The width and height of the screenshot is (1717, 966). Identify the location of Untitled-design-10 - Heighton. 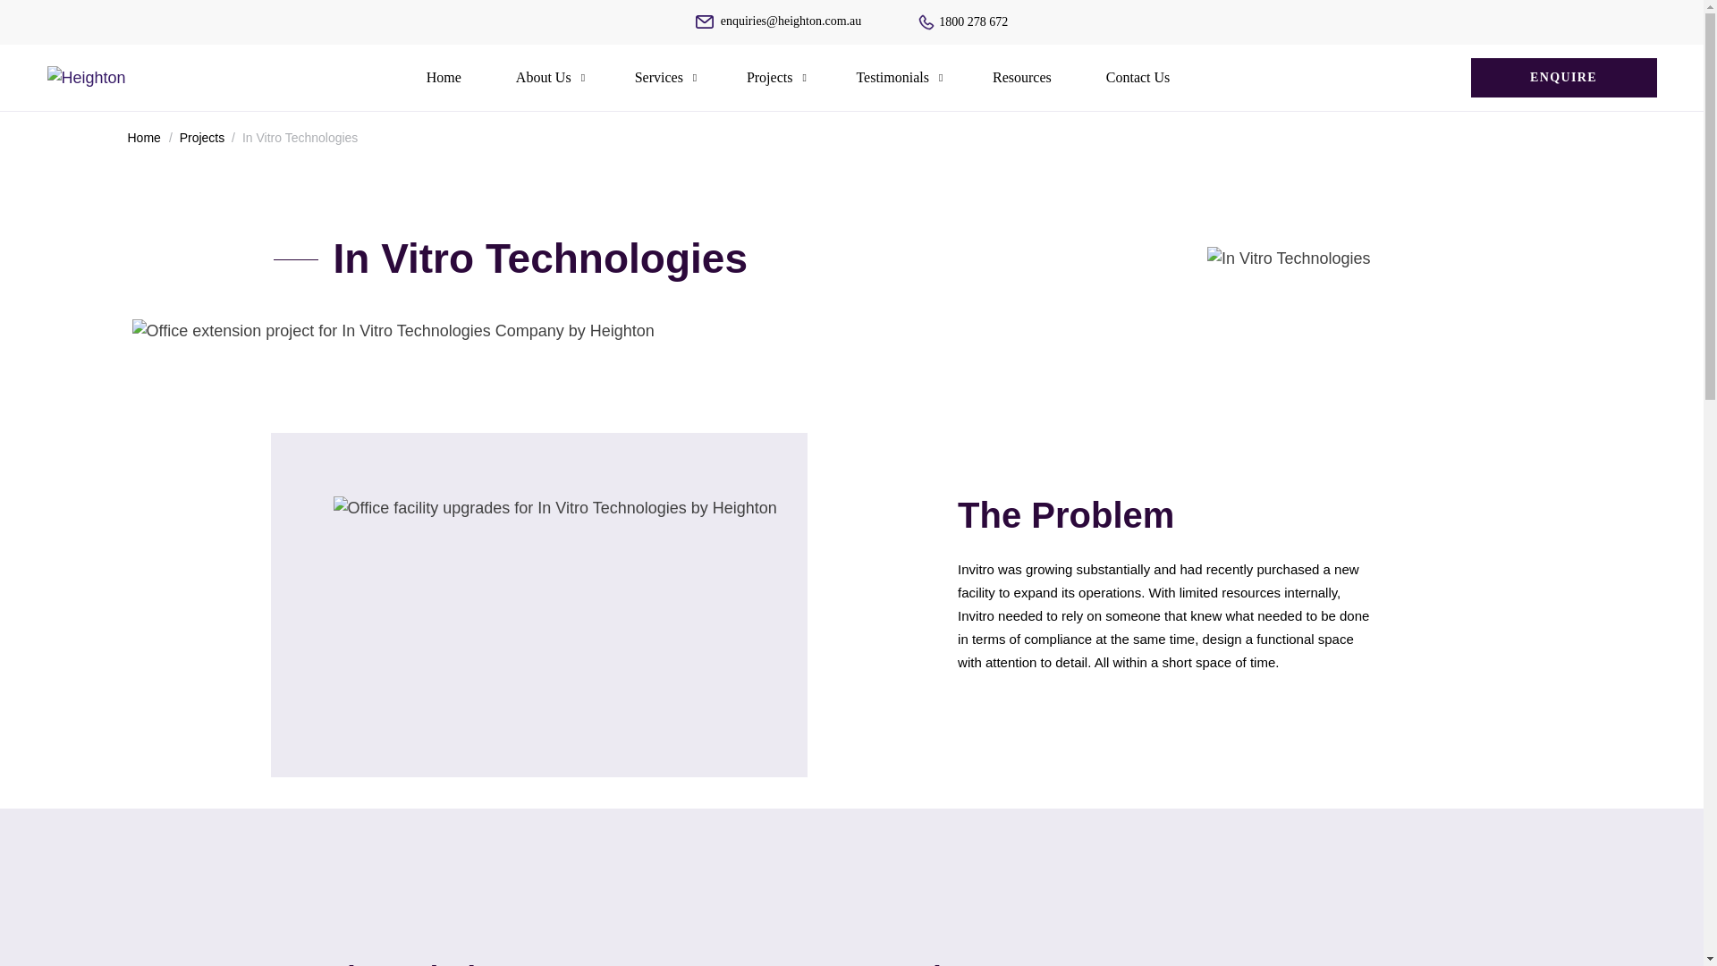
(554, 508).